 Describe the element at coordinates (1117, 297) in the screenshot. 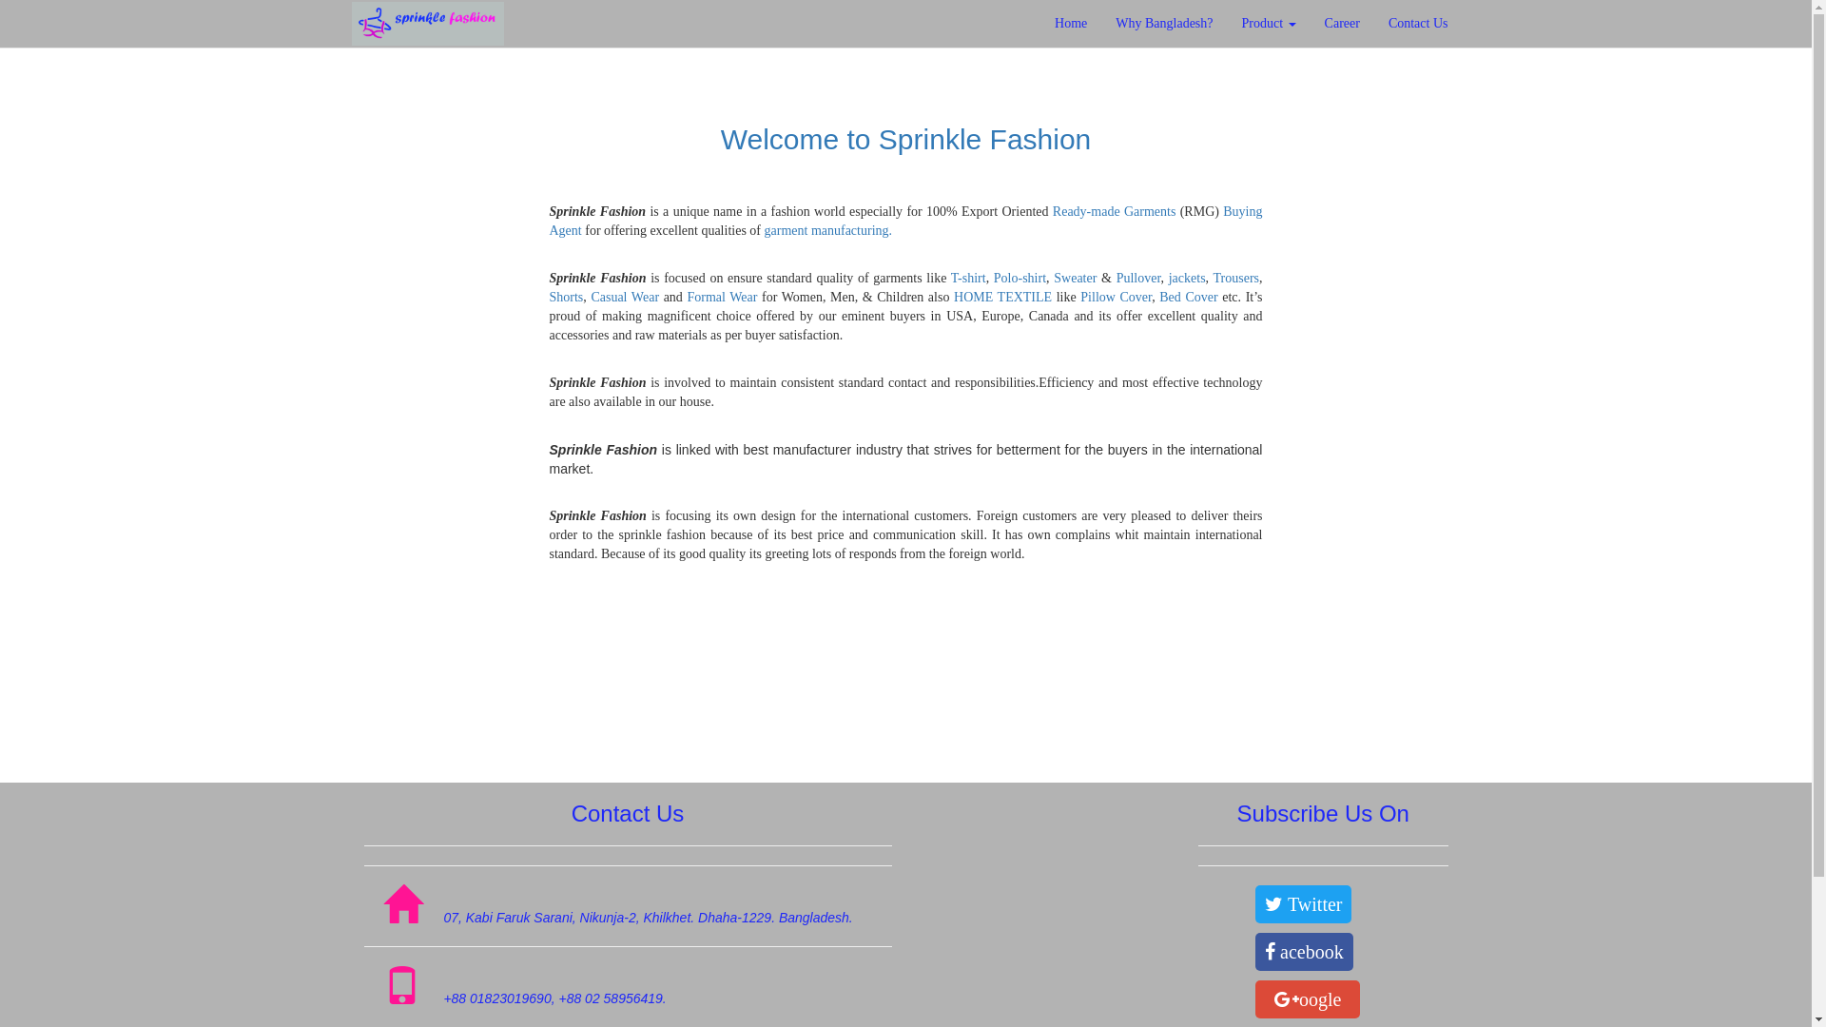

I see `Pillow Cover` at that location.